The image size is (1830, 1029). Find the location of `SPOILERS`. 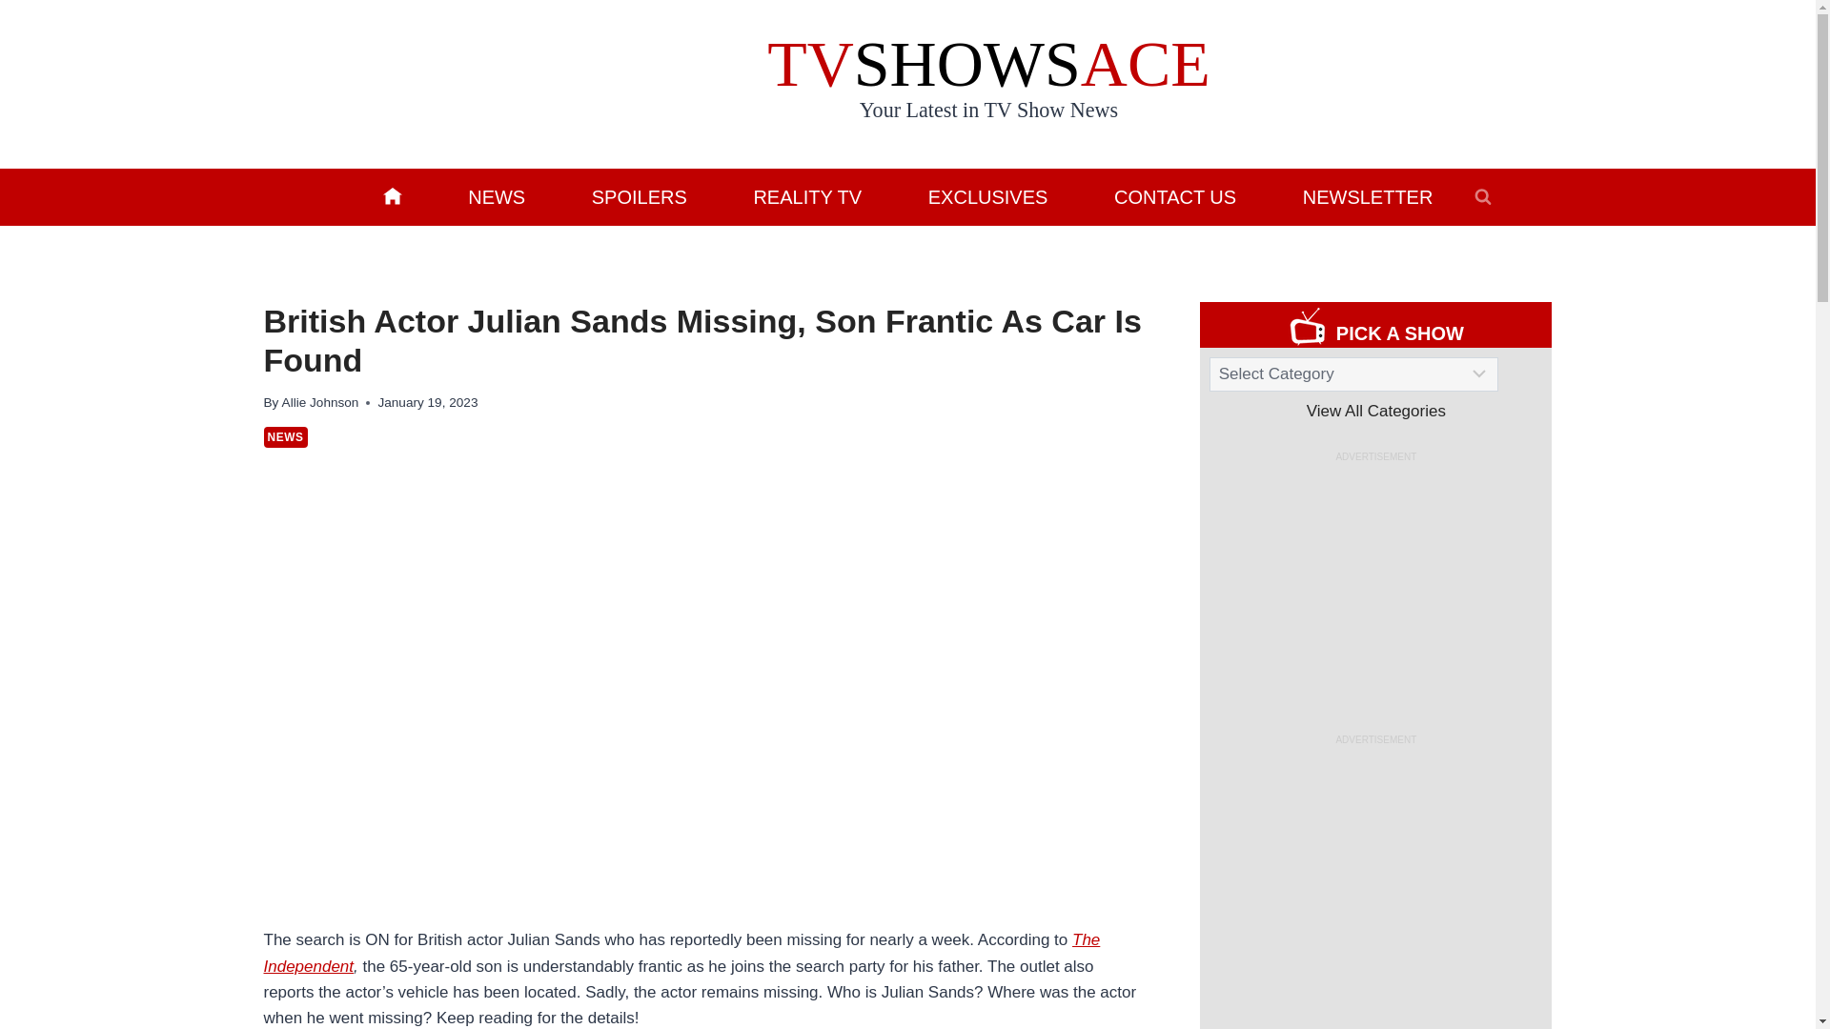

SPOILERS is located at coordinates (639, 196).